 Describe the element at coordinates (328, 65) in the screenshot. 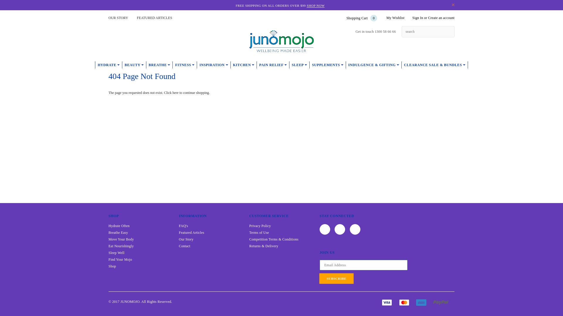

I see `SUPPLEMENTS` at that location.